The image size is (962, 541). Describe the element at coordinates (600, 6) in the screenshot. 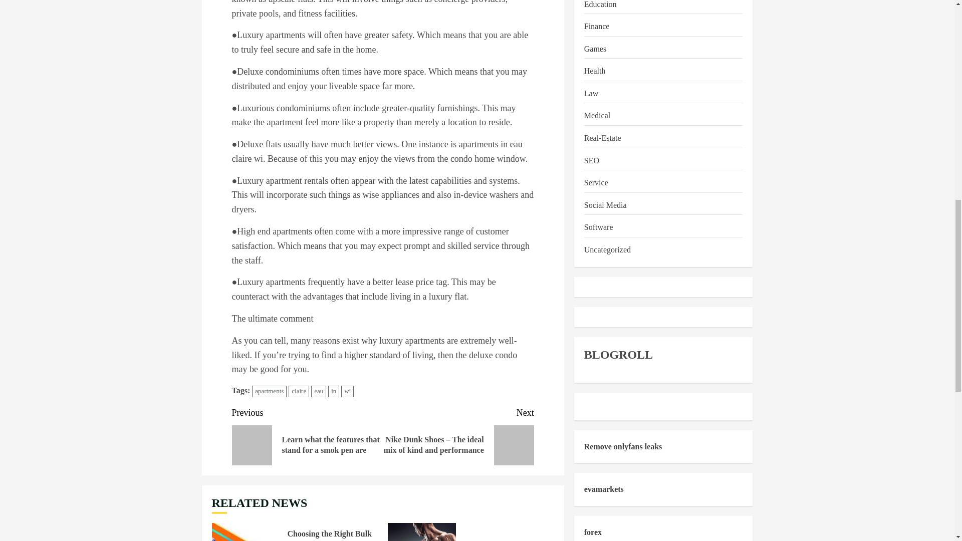

I see `Education` at that location.